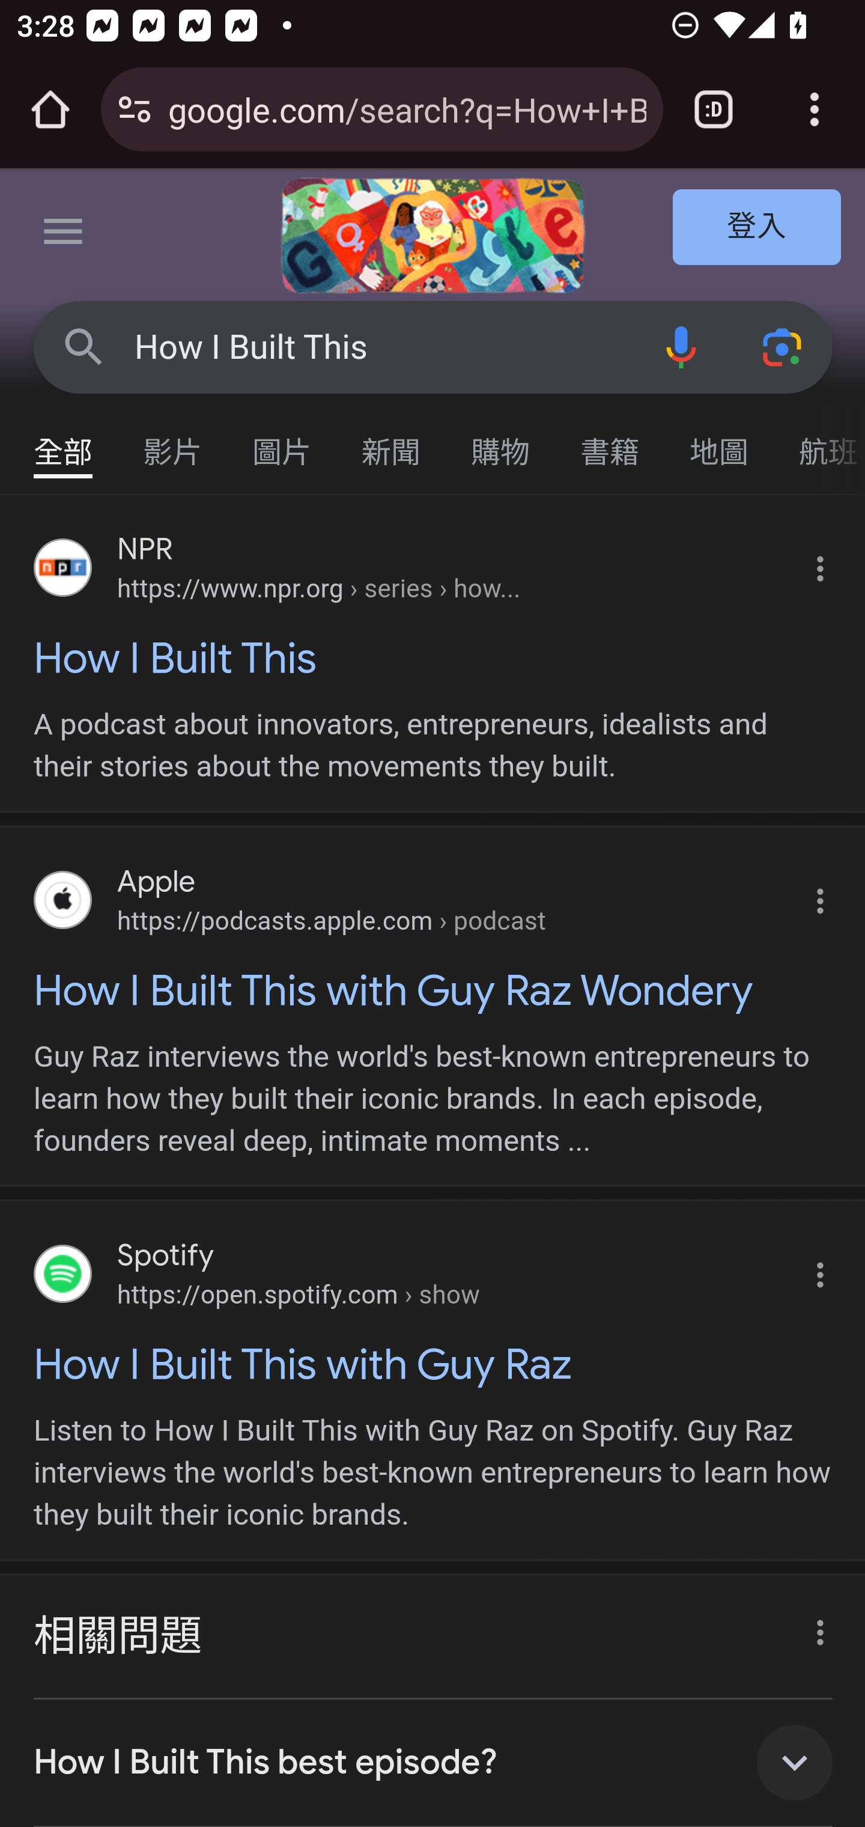 The height and width of the screenshot is (1827, 865). Describe the element at coordinates (282, 441) in the screenshot. I see `圖片` at that location.